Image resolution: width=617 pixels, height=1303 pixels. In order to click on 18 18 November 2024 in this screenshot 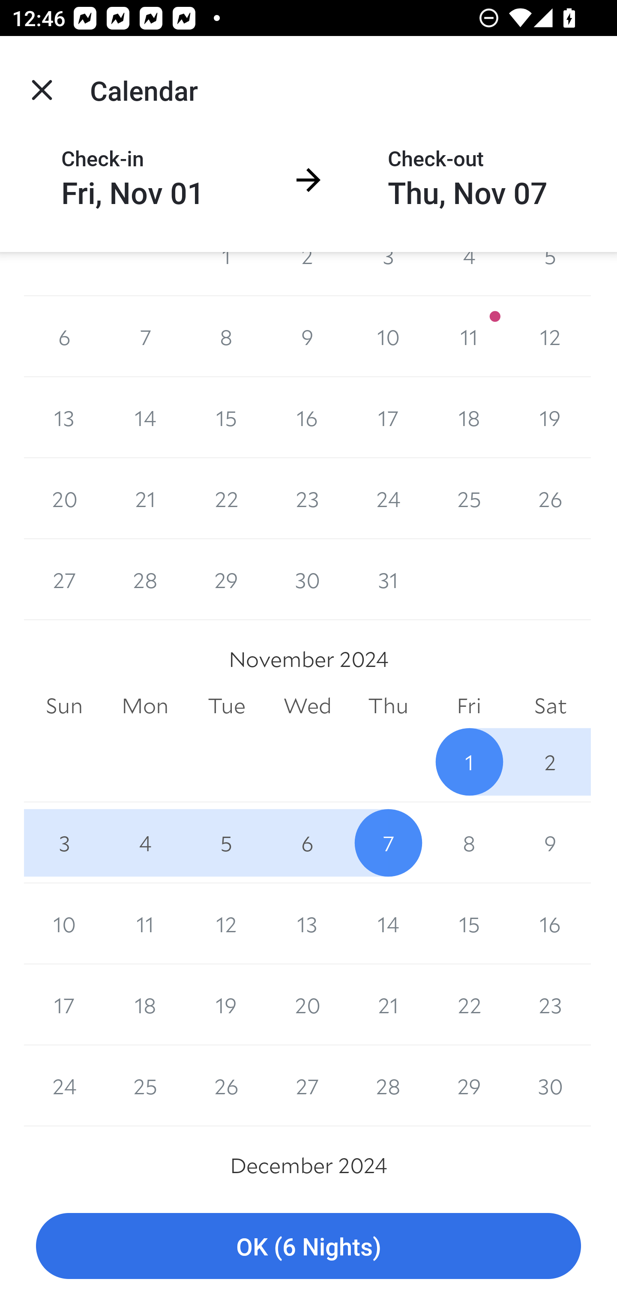, I will do `click(145, 1005)`.